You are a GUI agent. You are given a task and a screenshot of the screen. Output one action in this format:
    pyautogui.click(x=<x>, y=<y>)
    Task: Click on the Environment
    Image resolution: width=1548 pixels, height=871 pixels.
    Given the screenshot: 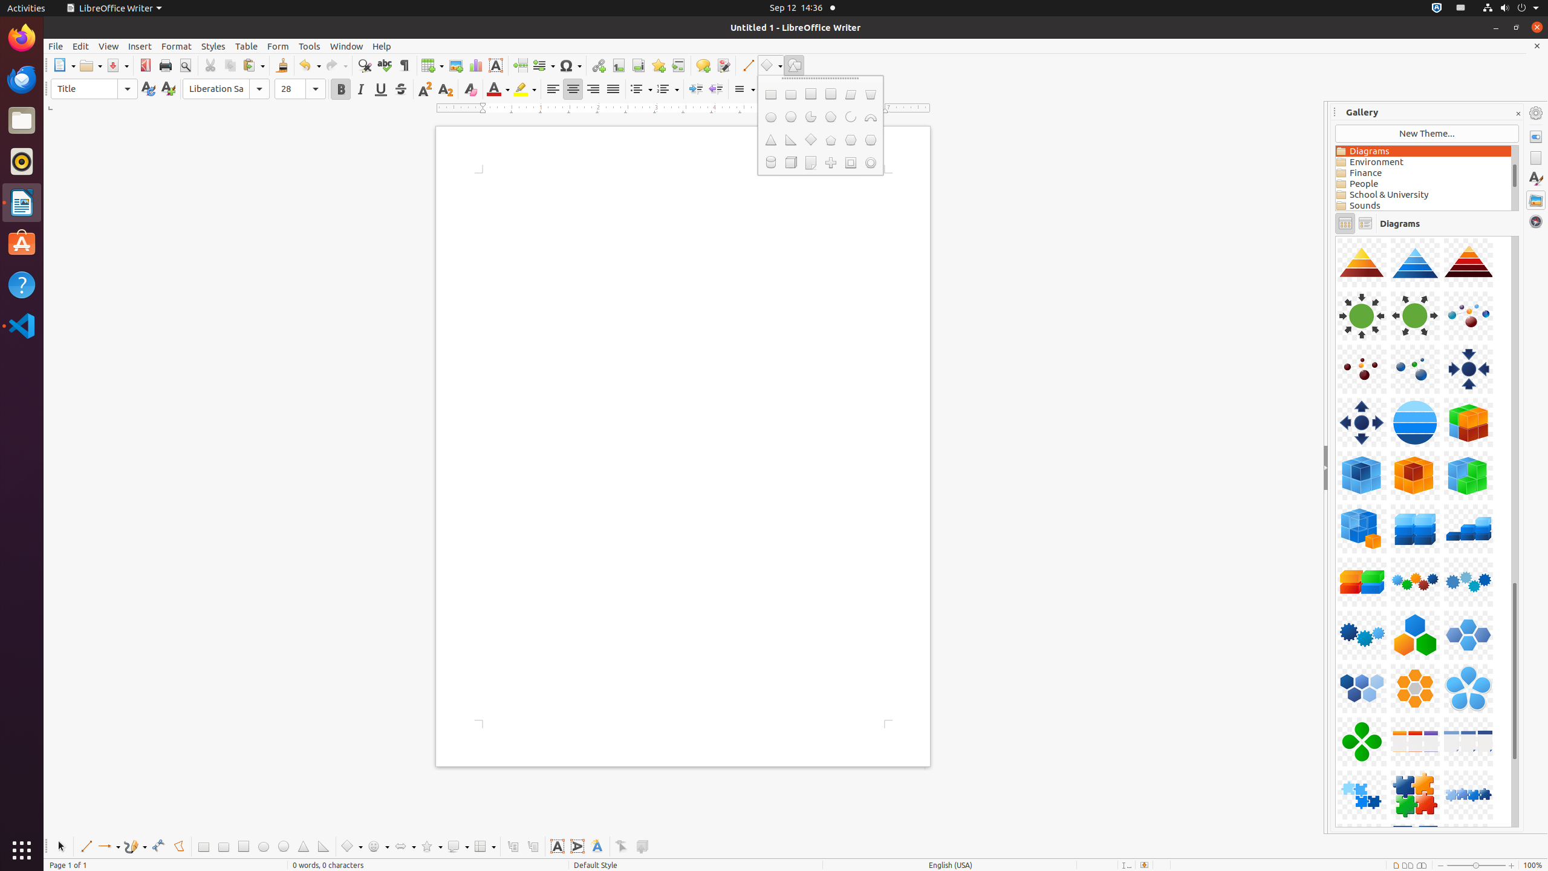 What is the action you would take?
    pyautogui.click(x=1423, y=162)
    